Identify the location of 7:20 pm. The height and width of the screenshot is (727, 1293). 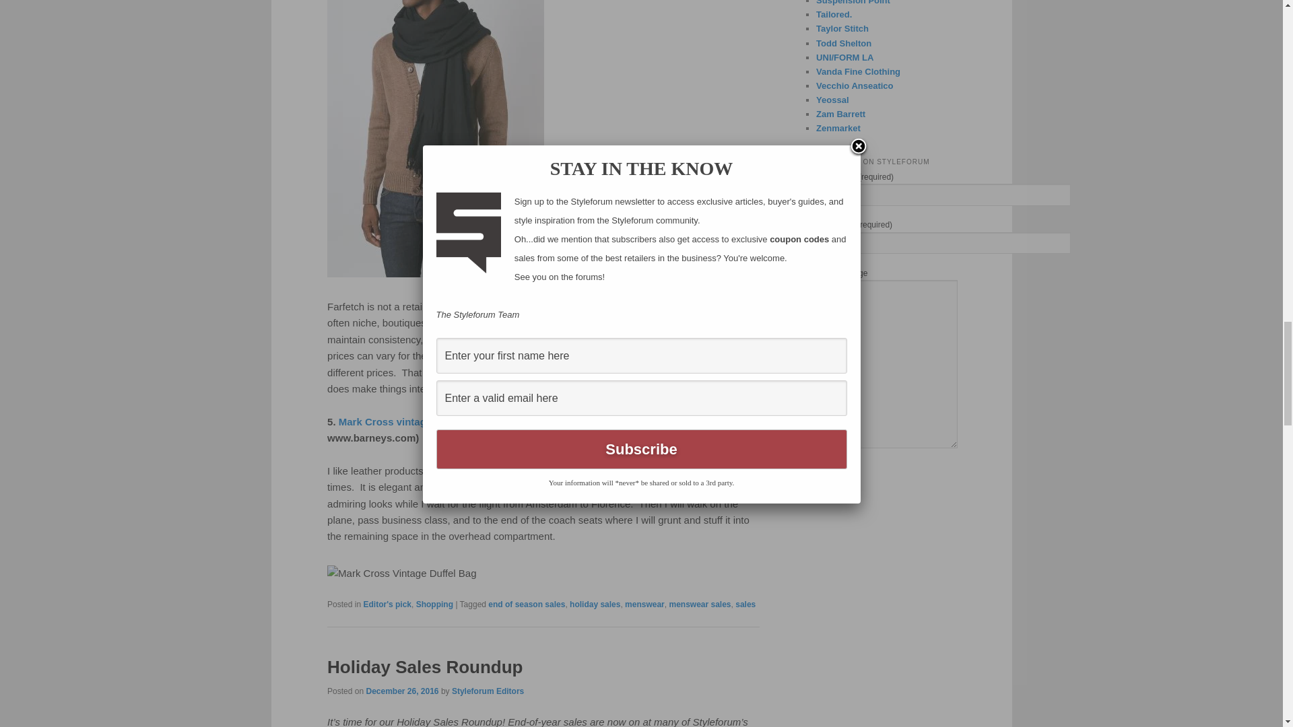
(401, 691).